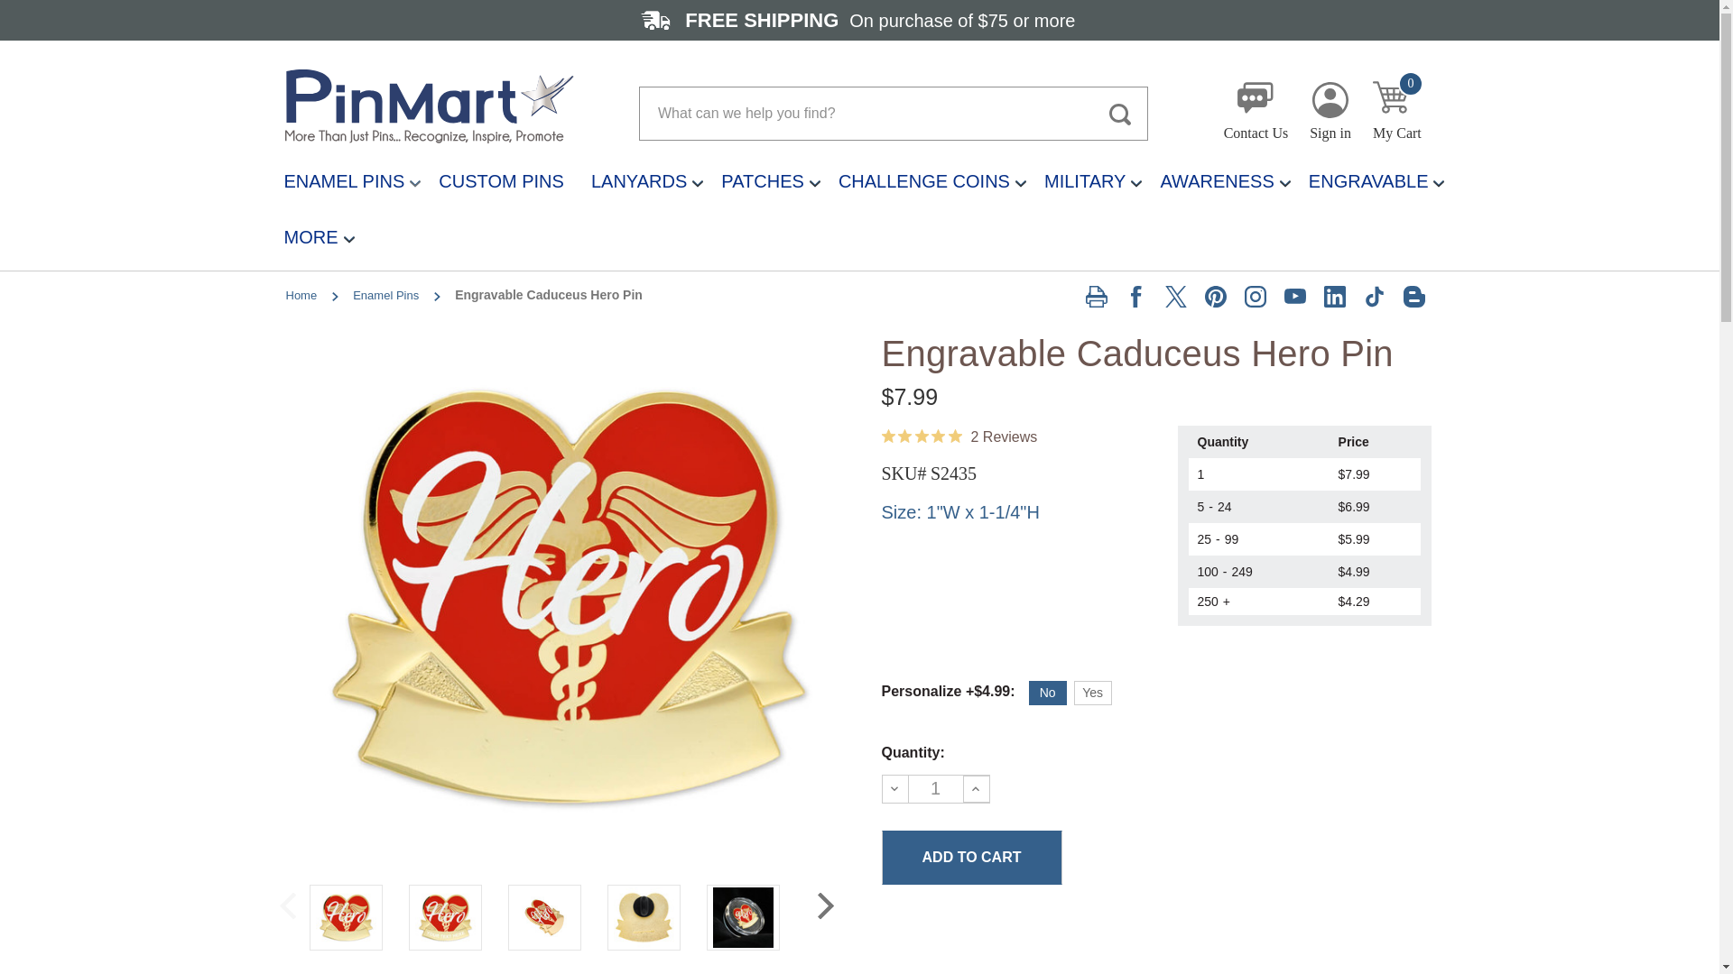 This screenshot has width=1733, height=974. Describe the element at coordinates (742, 916) in the screenshot. I see `Engravable Caduceus Hero Pin Box` at that location.